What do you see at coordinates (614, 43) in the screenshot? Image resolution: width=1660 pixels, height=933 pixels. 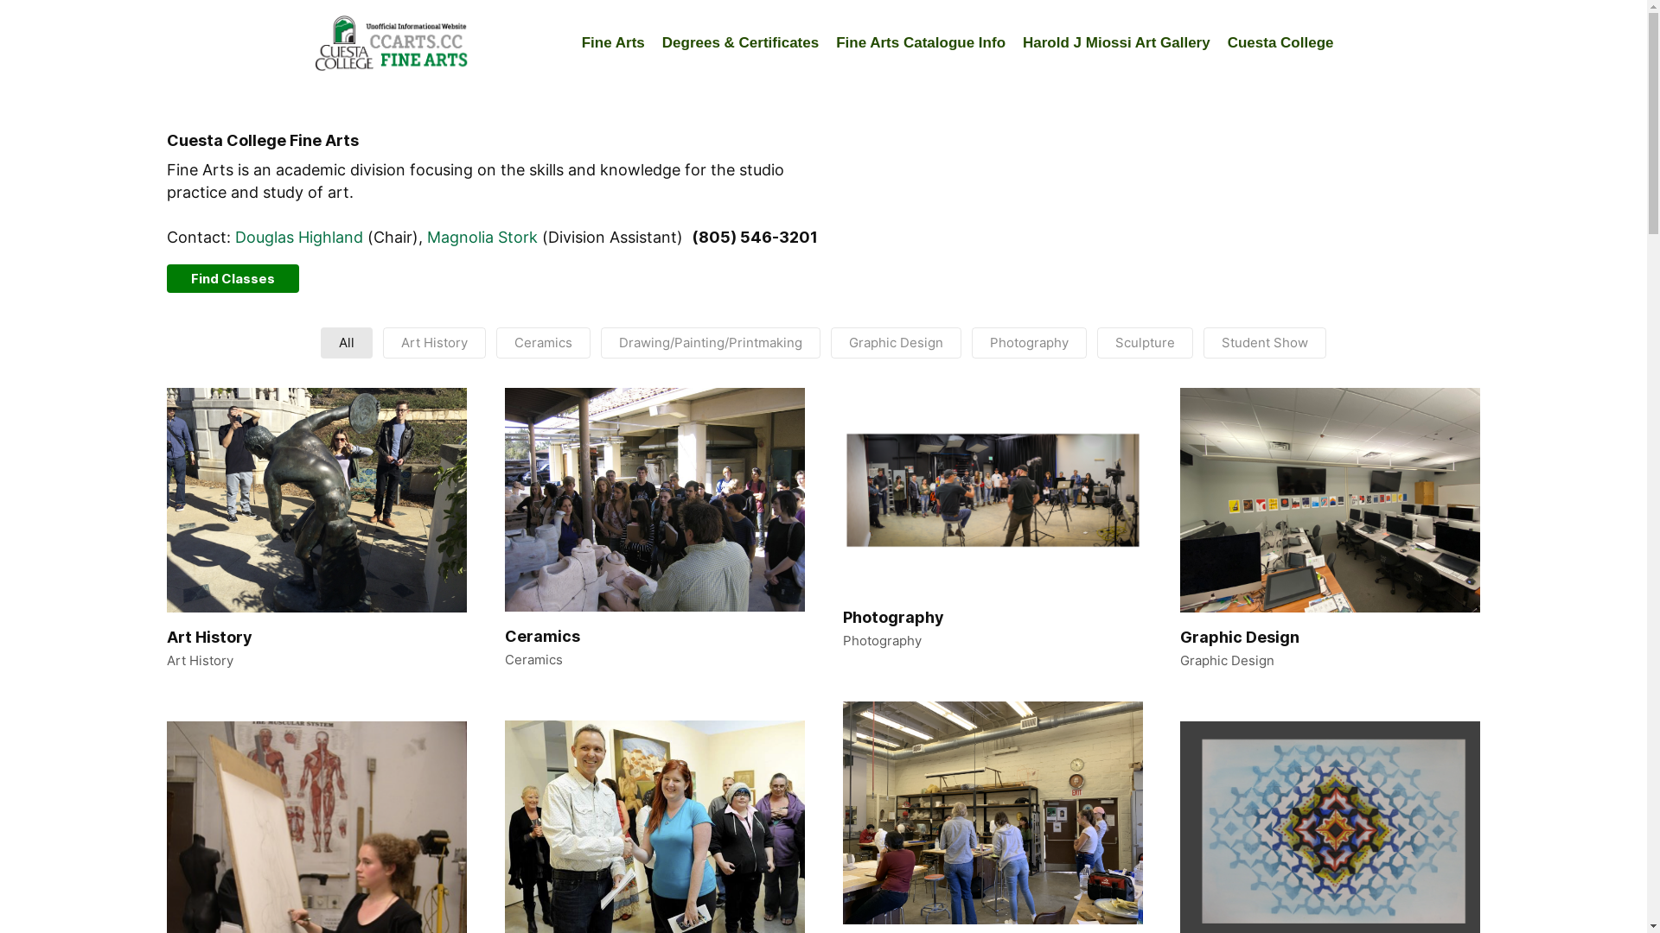 I see `Fine Arts` at bounding box center [614, 43].